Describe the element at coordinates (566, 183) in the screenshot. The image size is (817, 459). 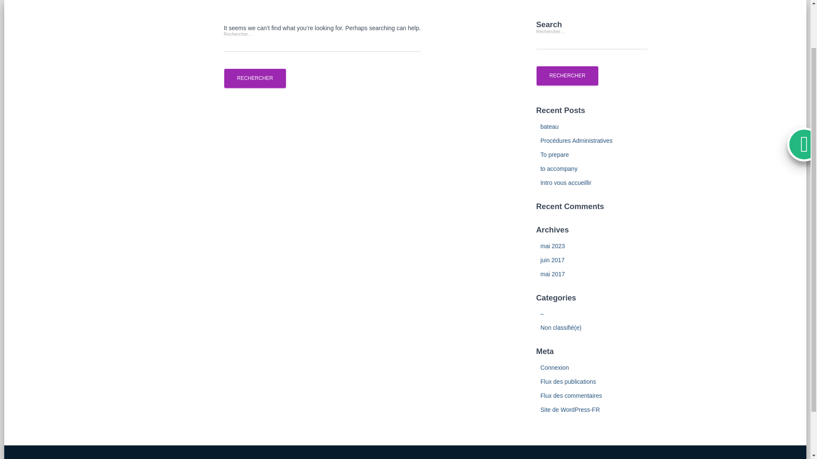
I see `Intro vous accueillir` at that location.